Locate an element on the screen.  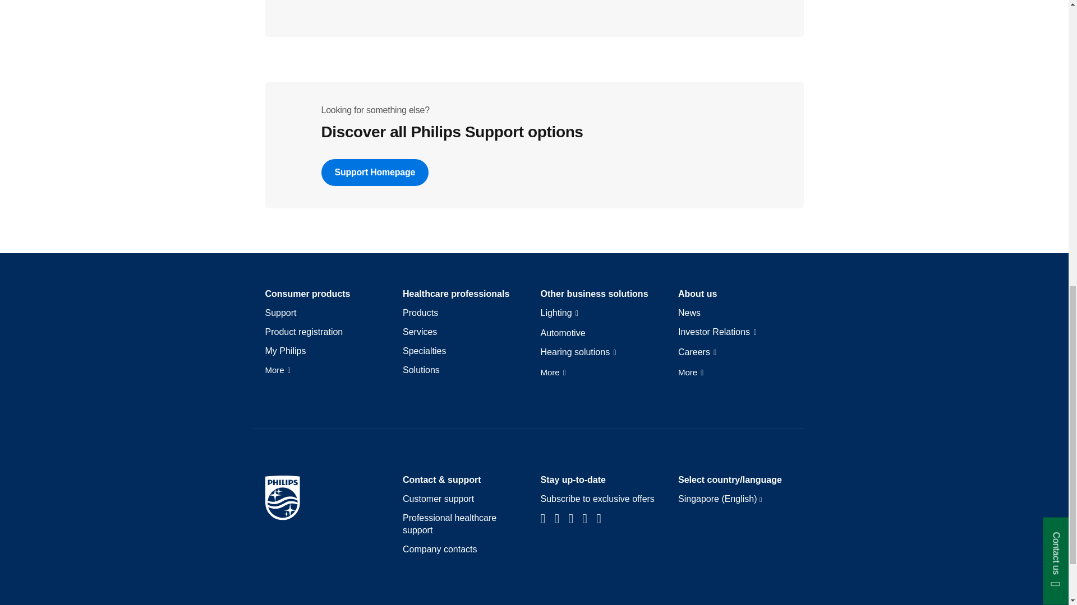
Specialties is located at coordinates (424, 351).